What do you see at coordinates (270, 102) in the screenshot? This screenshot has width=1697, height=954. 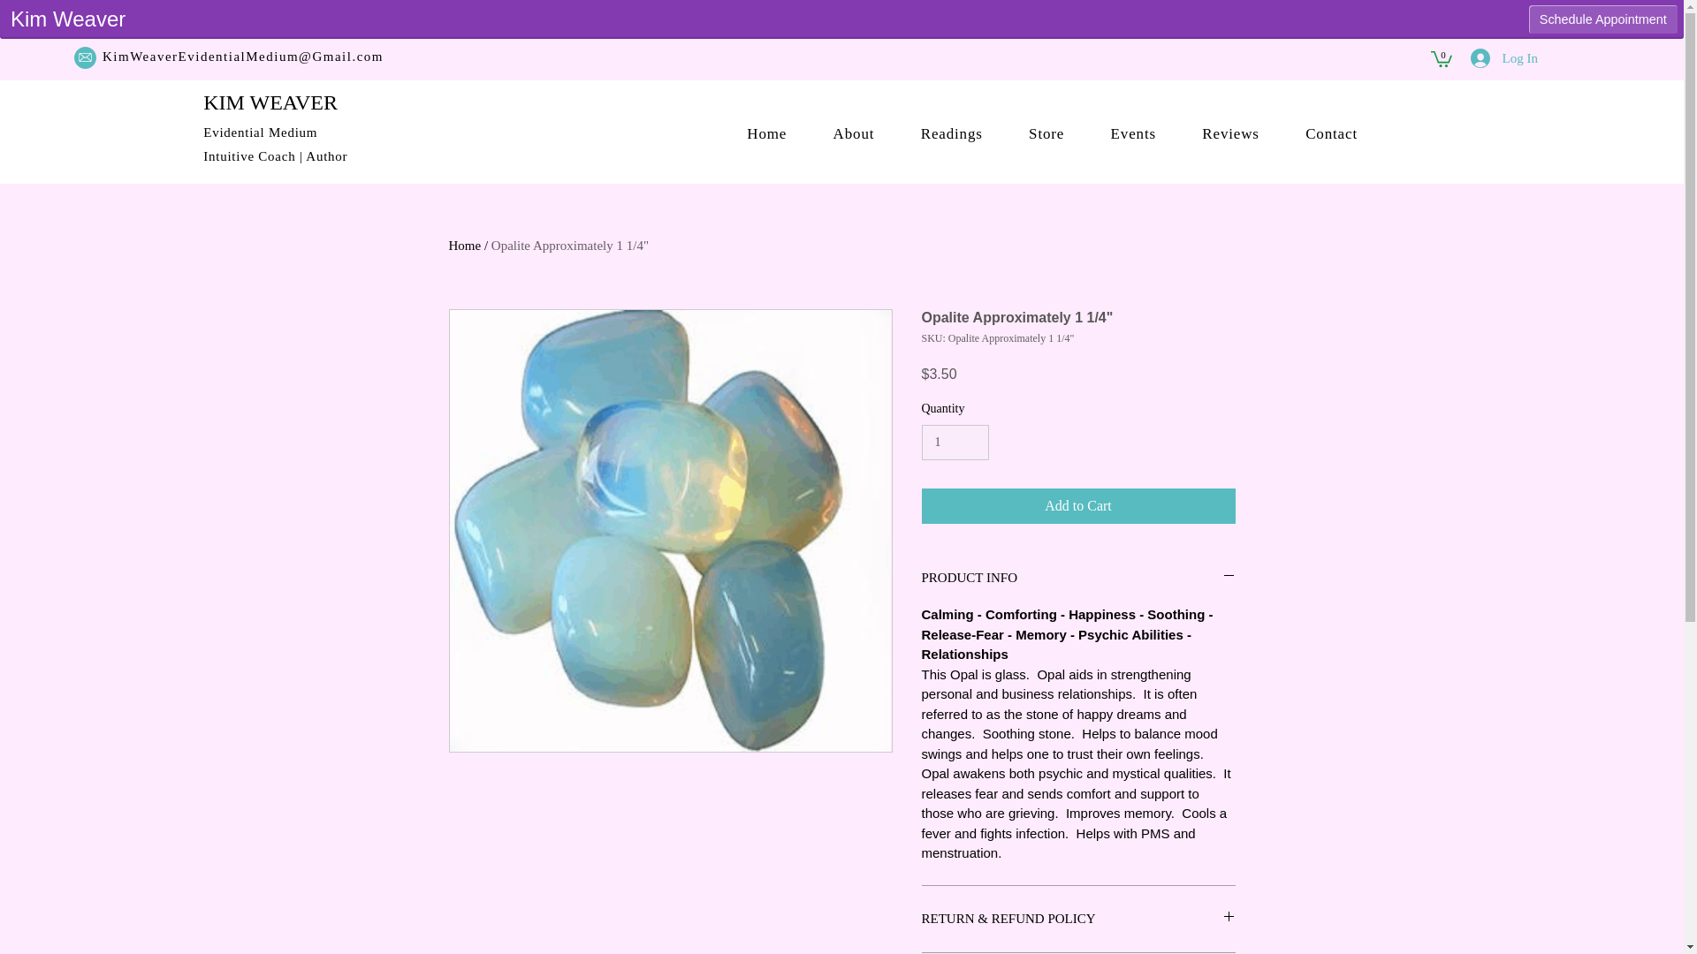 I see `KIM WEAVER` at bounding box center [270, 102].